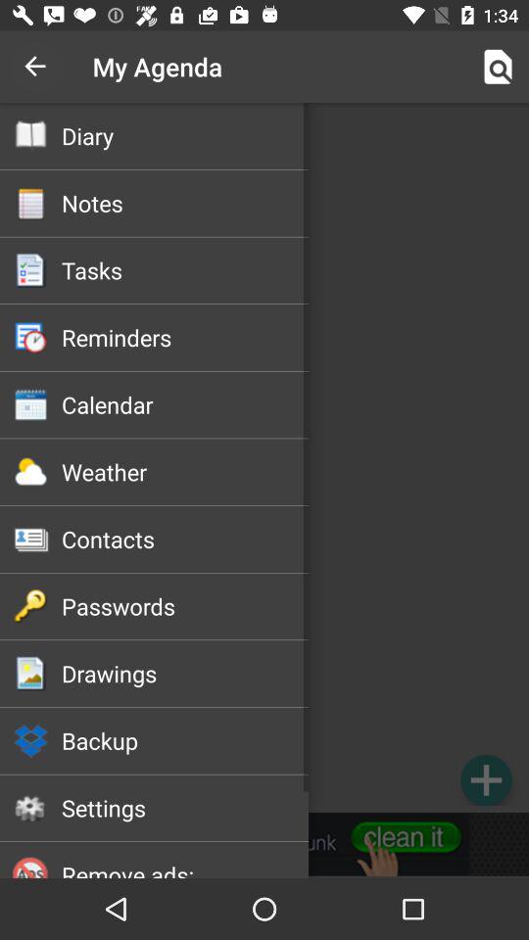 This screenshot has height=940, width=529. Describe the element at coordinates (184, 808) in the screenshot. I see `swipe until settings item` at that location.